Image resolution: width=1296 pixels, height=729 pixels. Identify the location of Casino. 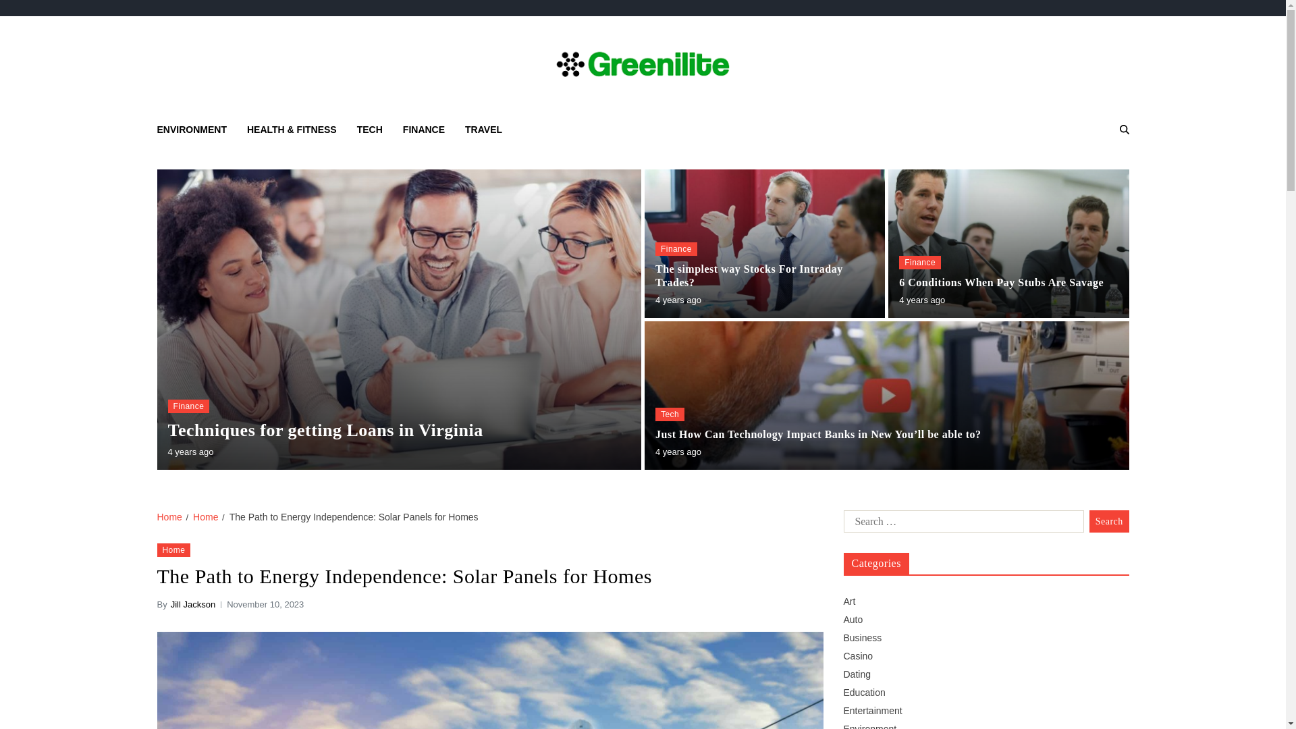
(859, 656).